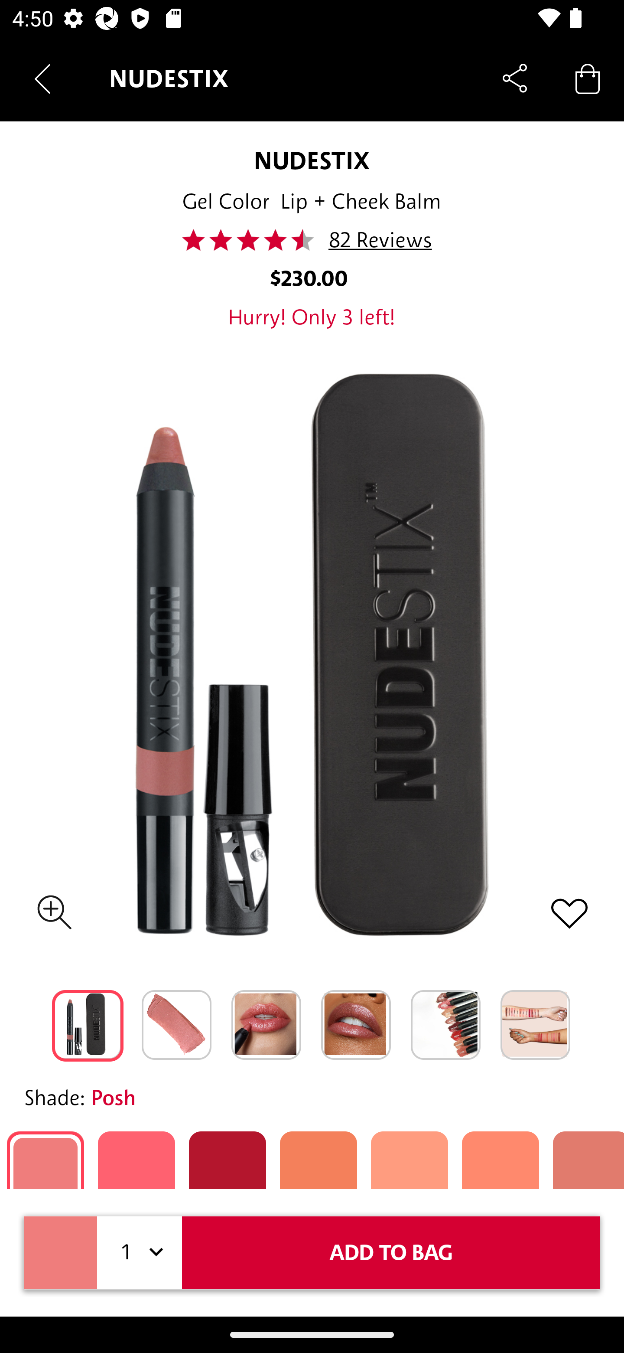  Describe the element at coordinates (312, 160) in the screenshot. I see `NUDESTIX` at that location.